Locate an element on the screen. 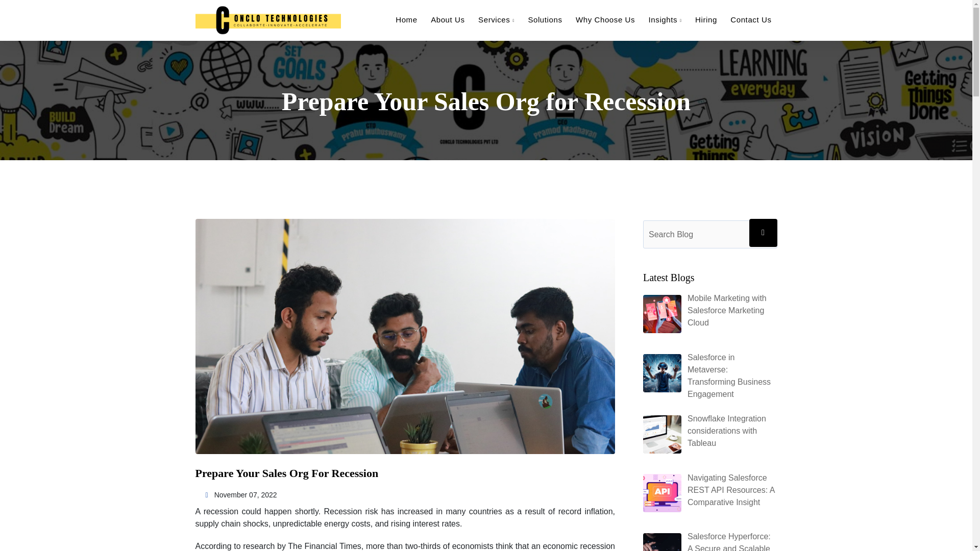 The image size is (980, 551). About Us is located at coordinates (448, 19).